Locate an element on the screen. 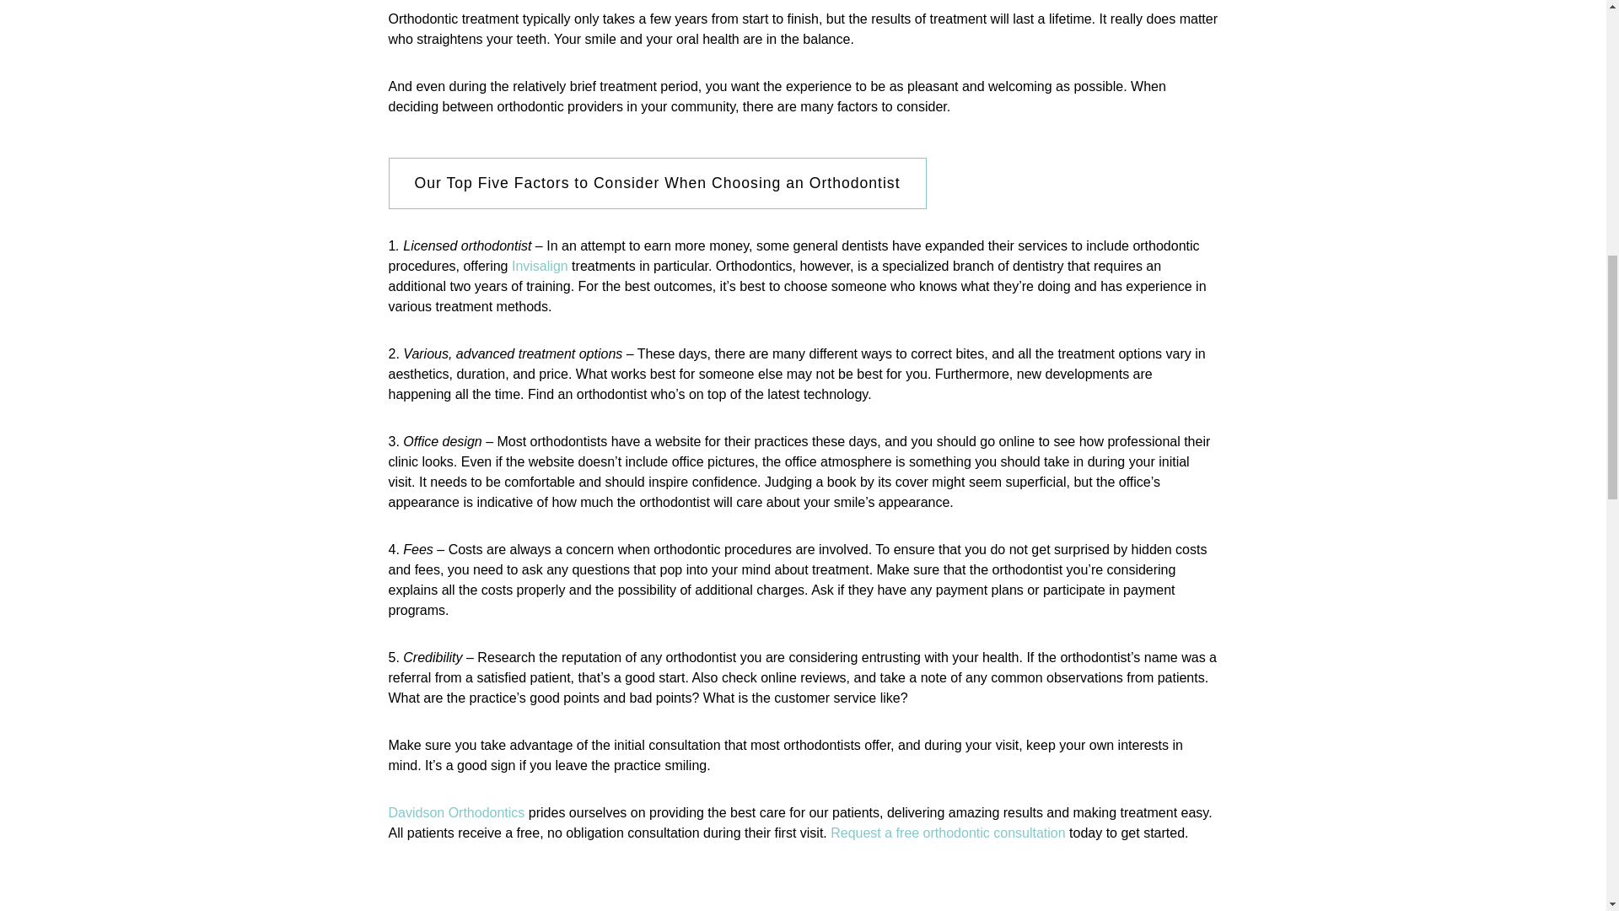 The width and height of the screenshot is (1619, 911). Request a free orthodontic consultation is located at coordinates (948, 832).